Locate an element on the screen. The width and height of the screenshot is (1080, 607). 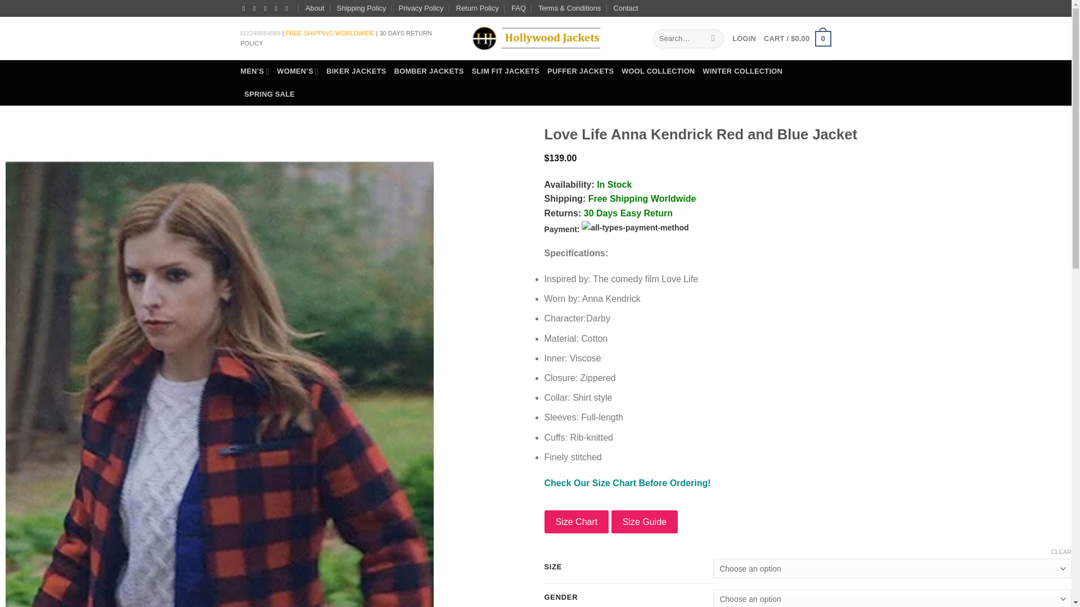
Return Policy is located at coordinates (477, 8).